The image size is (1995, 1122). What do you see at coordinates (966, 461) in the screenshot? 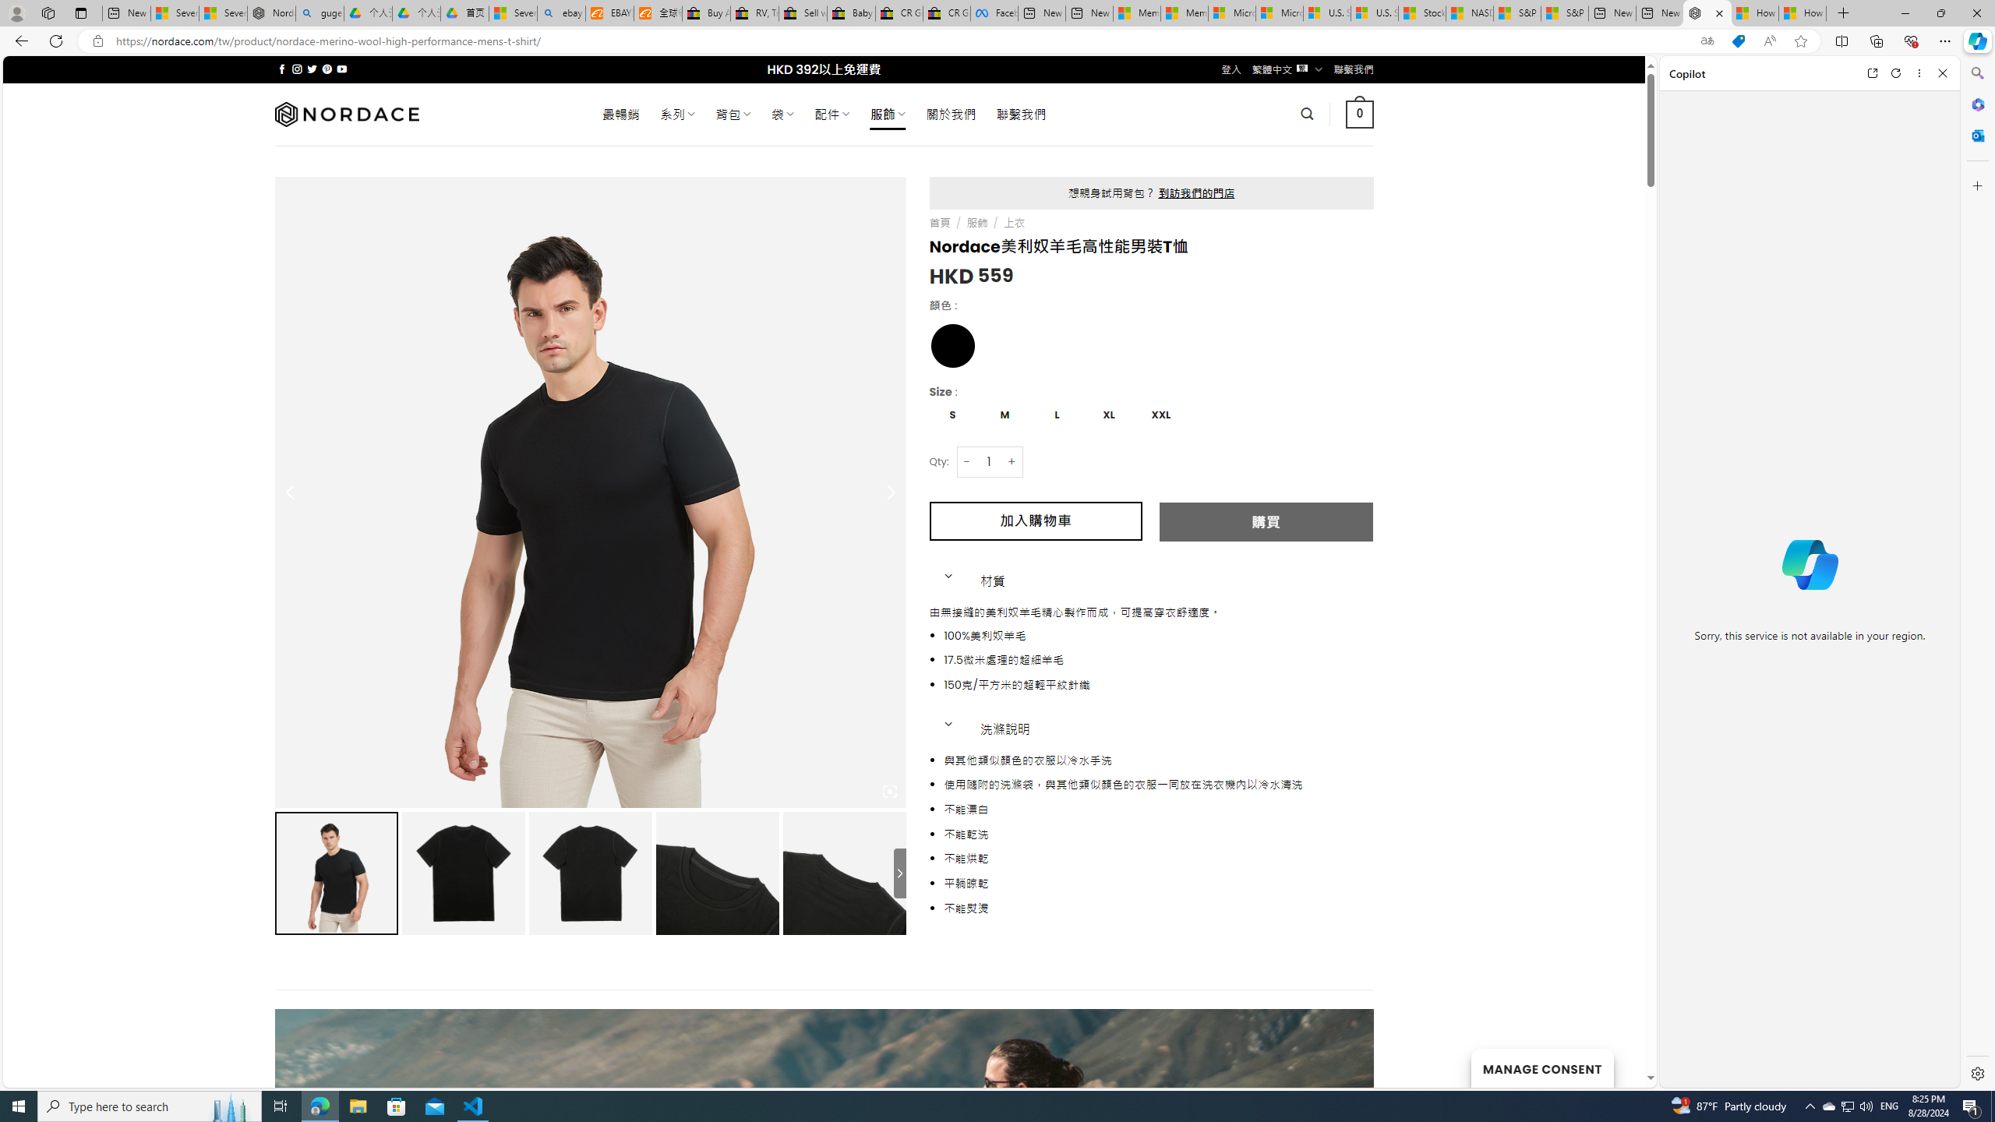
I see `-` at bounding box center [966, 461].